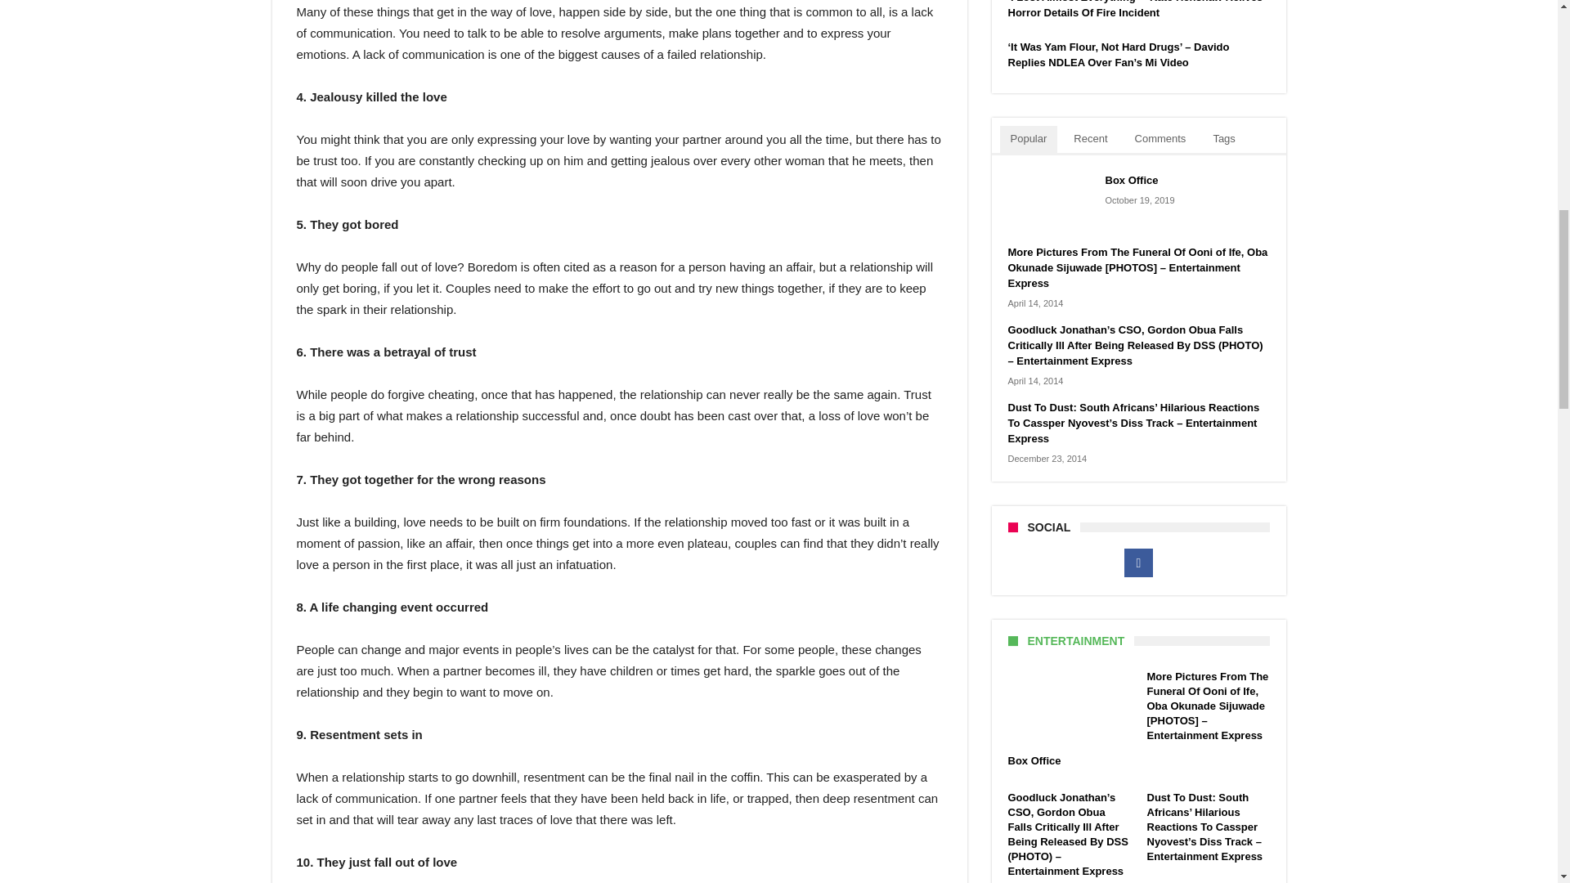 Image resolution: width=1570 pixels, height=883 pixels. Describe the element at coordinates (1529, 65) in the screenshot. I see `Go Top` at that location.